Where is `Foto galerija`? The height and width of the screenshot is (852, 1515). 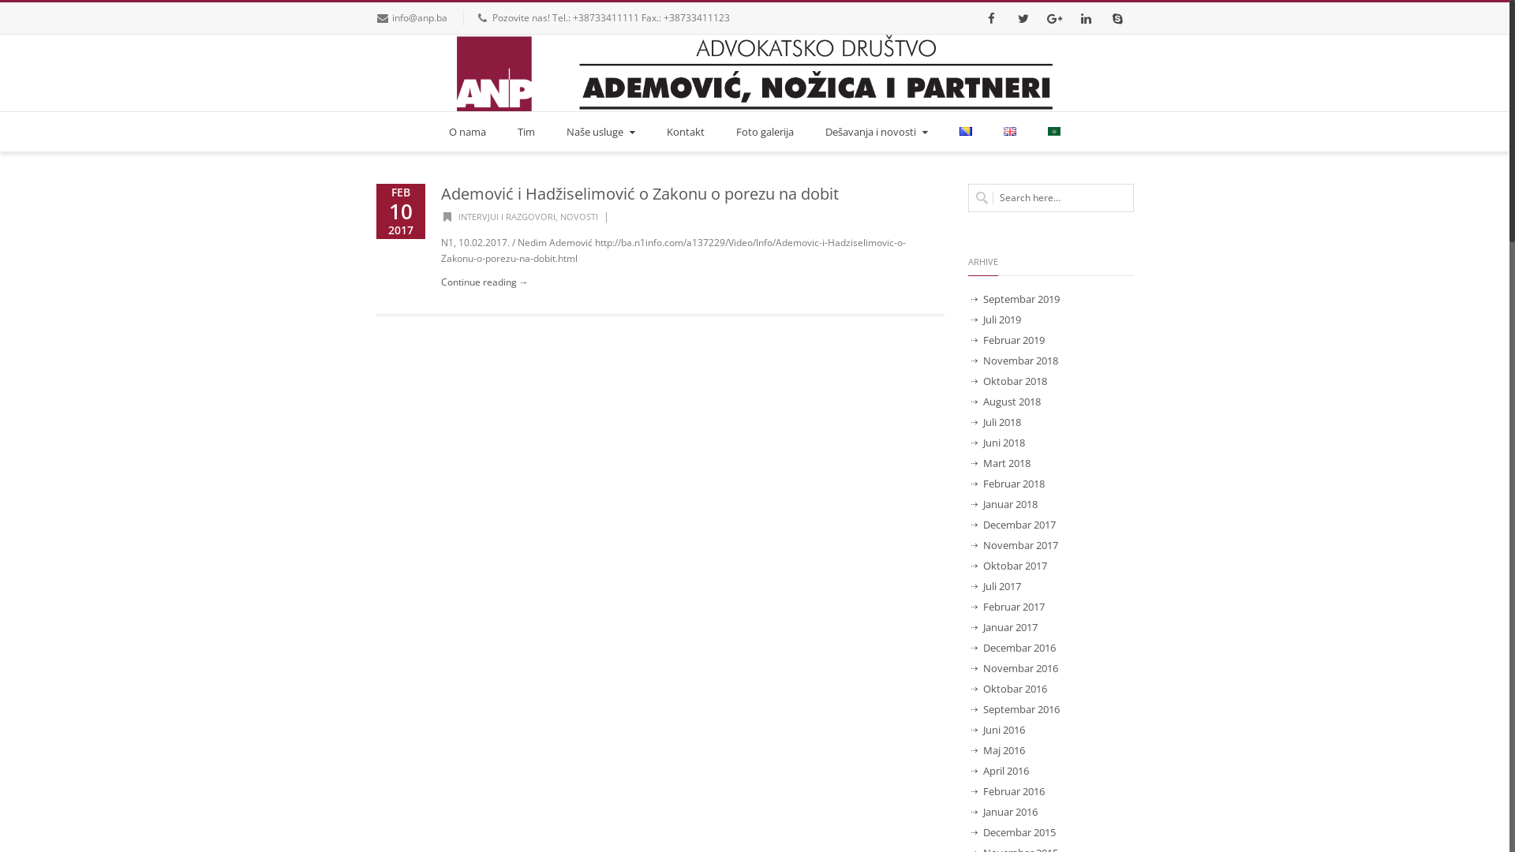
Foto galerija is located at coordinates (765, 132).